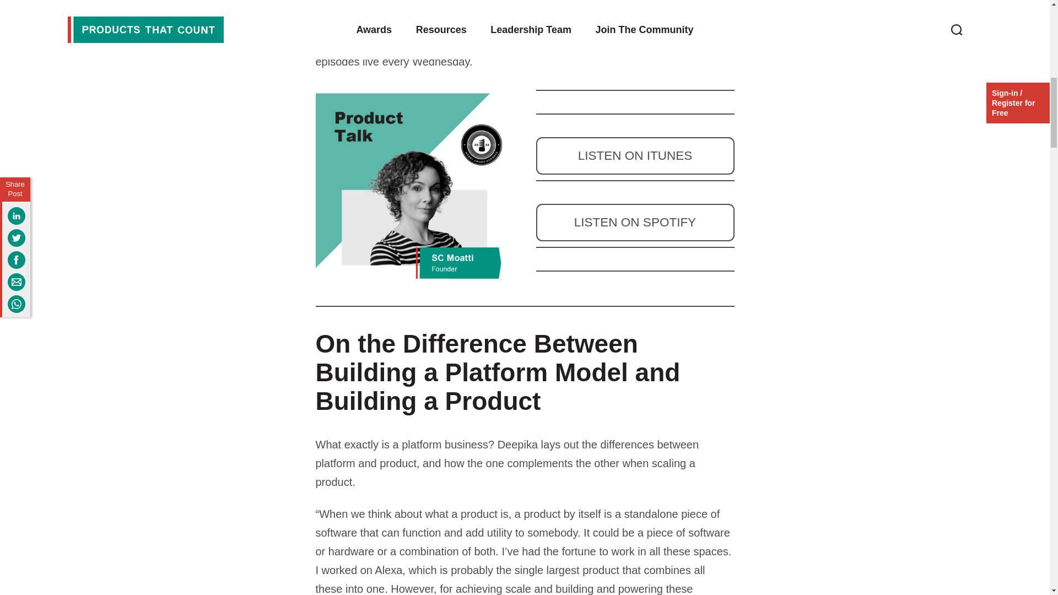  I want to click on Spotify, so click(535, 24).